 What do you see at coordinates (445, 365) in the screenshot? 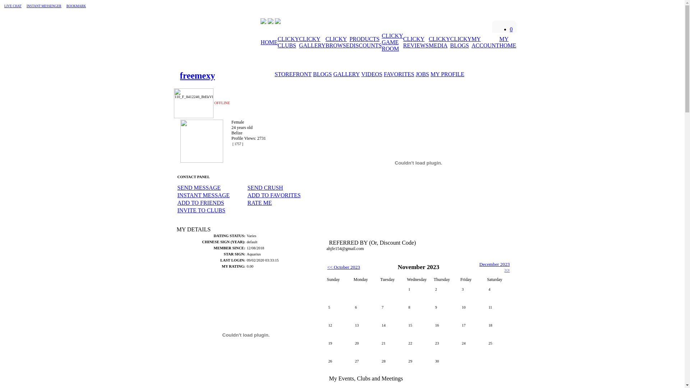
I see `30` at bounding box center [445, 365].